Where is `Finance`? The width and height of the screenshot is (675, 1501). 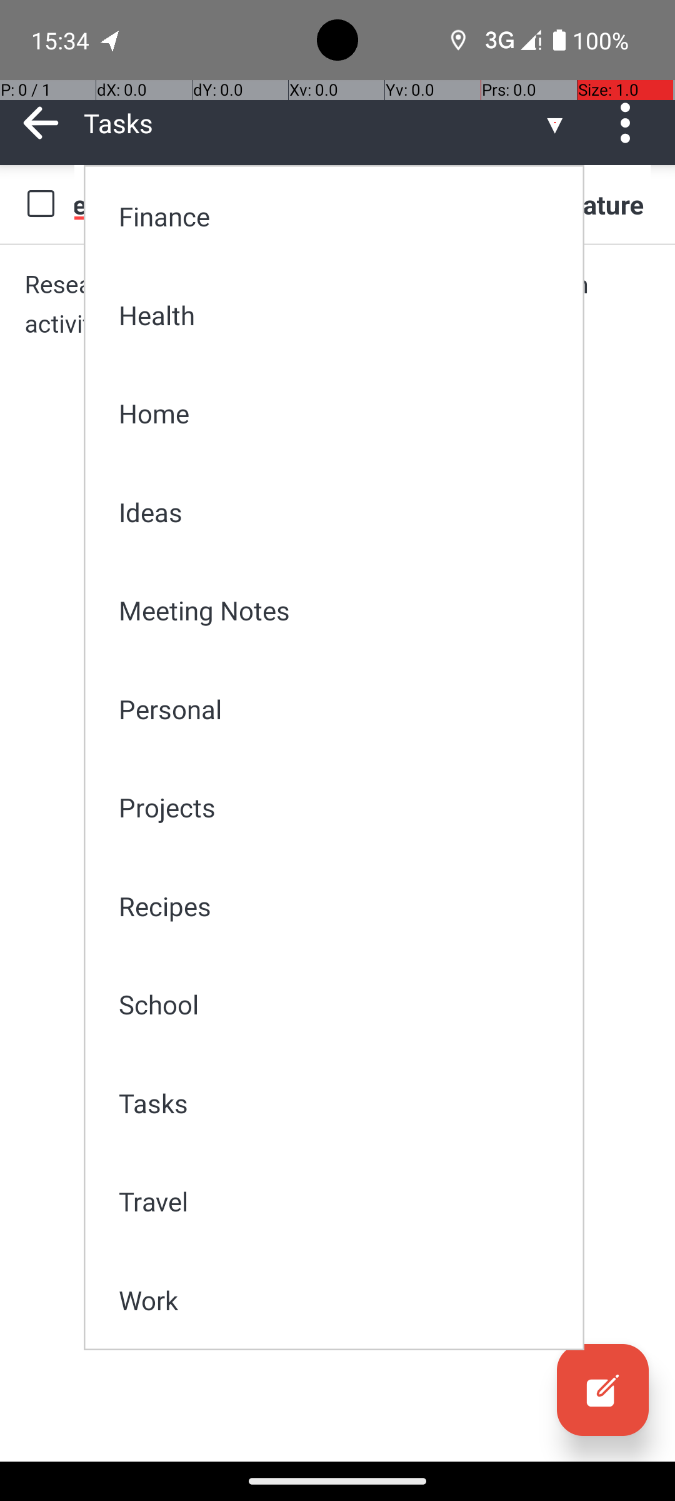 Finance is located at coordinates (342, 216).